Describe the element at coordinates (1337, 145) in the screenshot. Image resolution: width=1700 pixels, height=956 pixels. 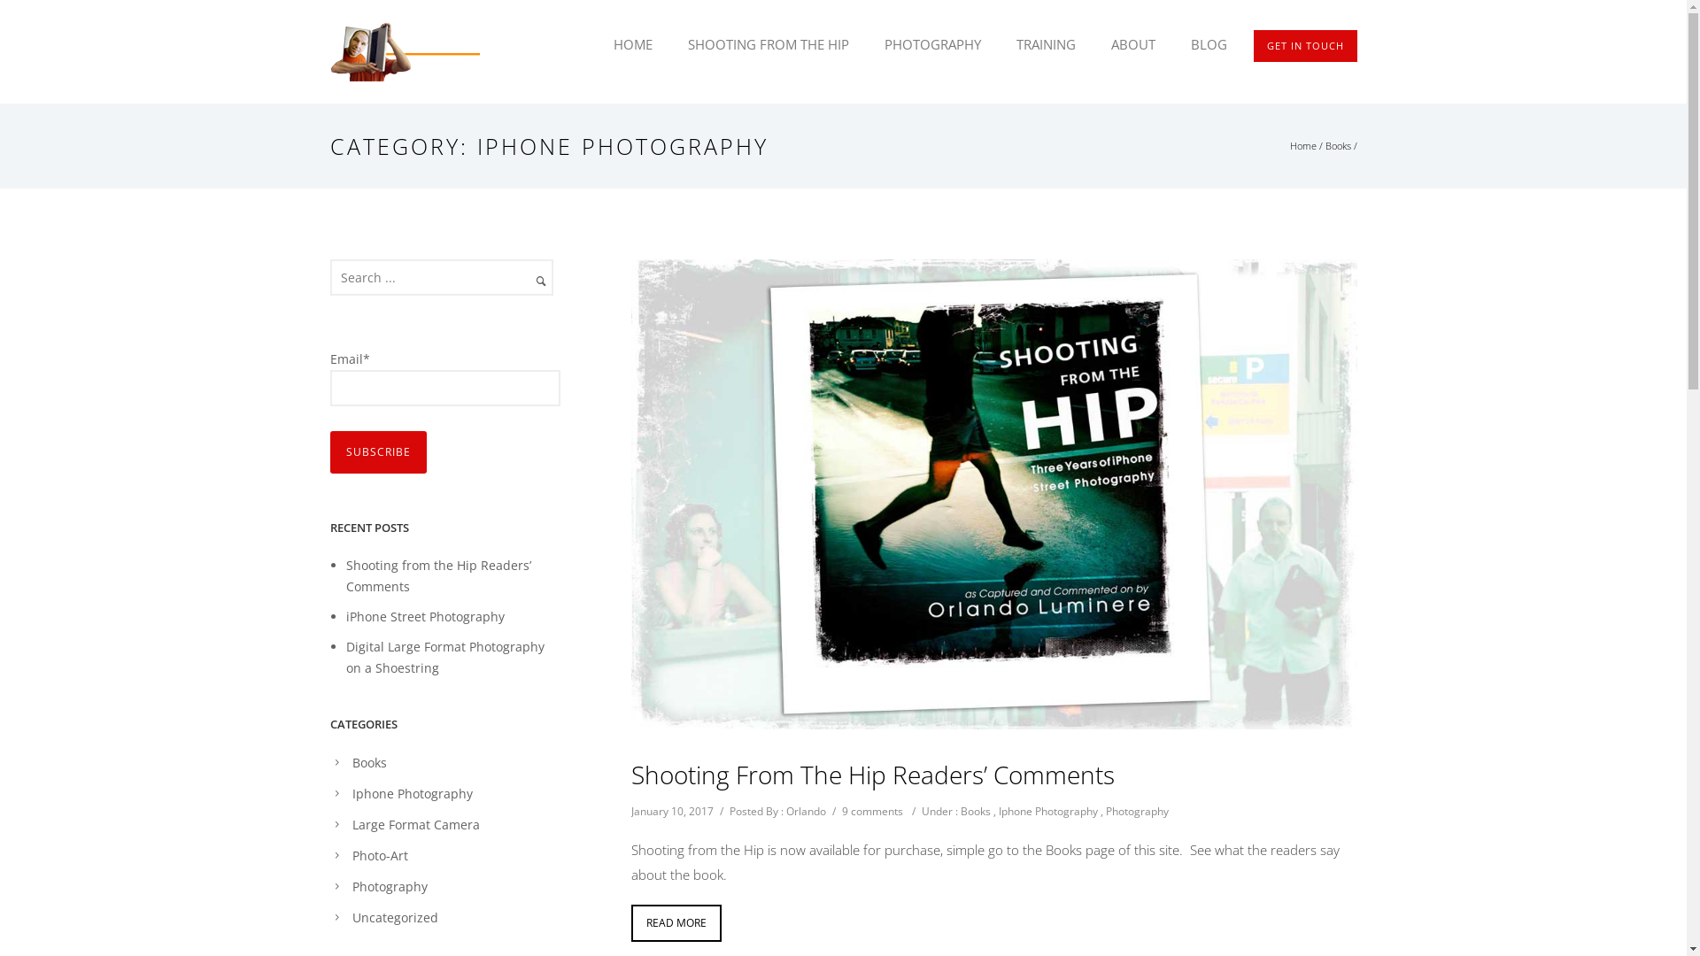
I see `Books` at that location.